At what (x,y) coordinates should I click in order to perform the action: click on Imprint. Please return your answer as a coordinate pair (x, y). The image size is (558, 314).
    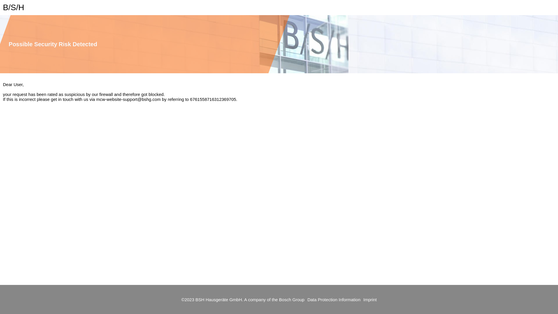
    Looking at the image, I should click on (371, 299).